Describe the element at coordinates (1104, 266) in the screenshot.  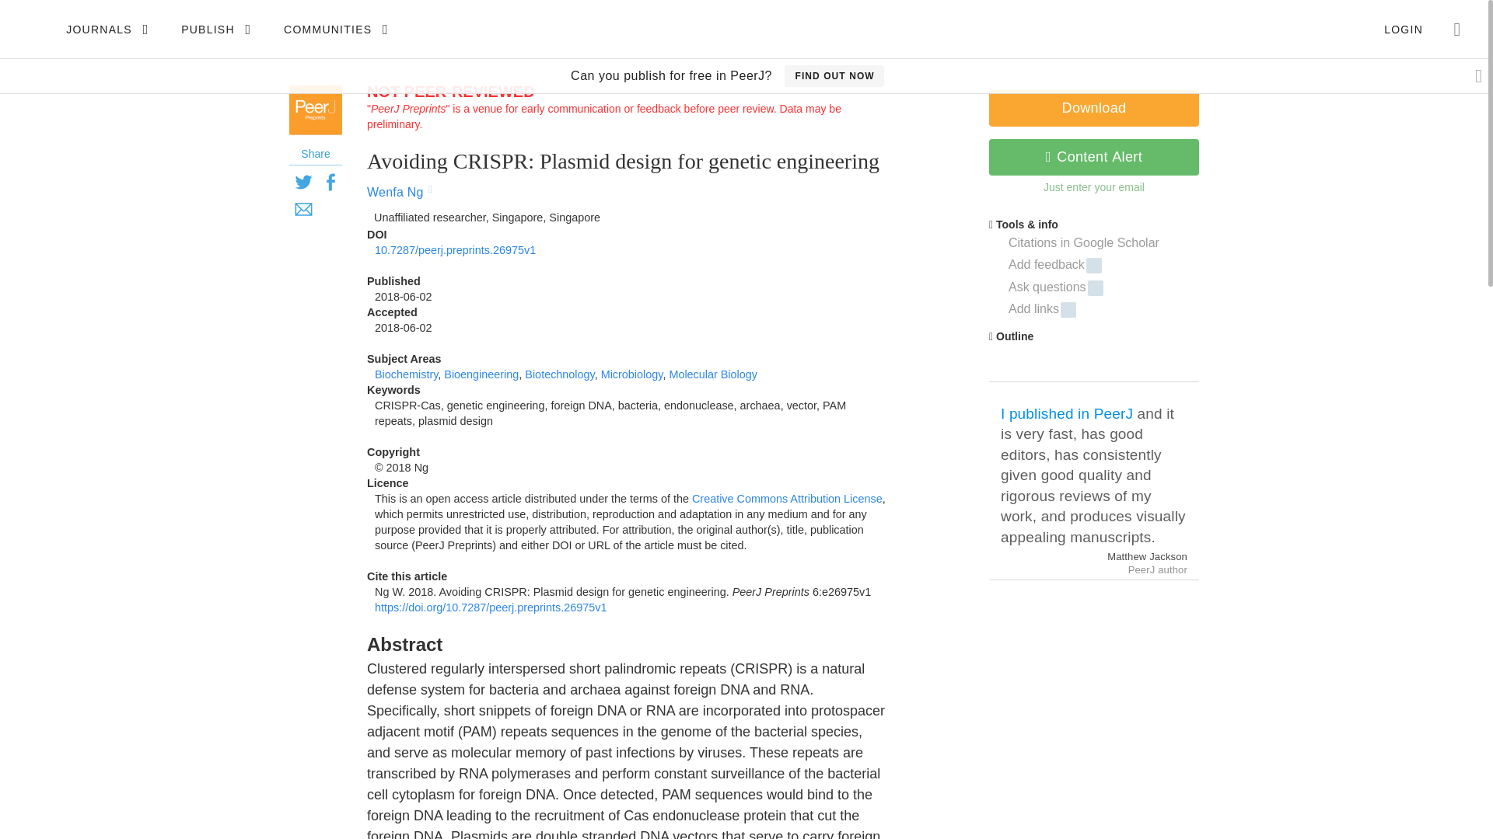
I see `Add feedback` at that location.